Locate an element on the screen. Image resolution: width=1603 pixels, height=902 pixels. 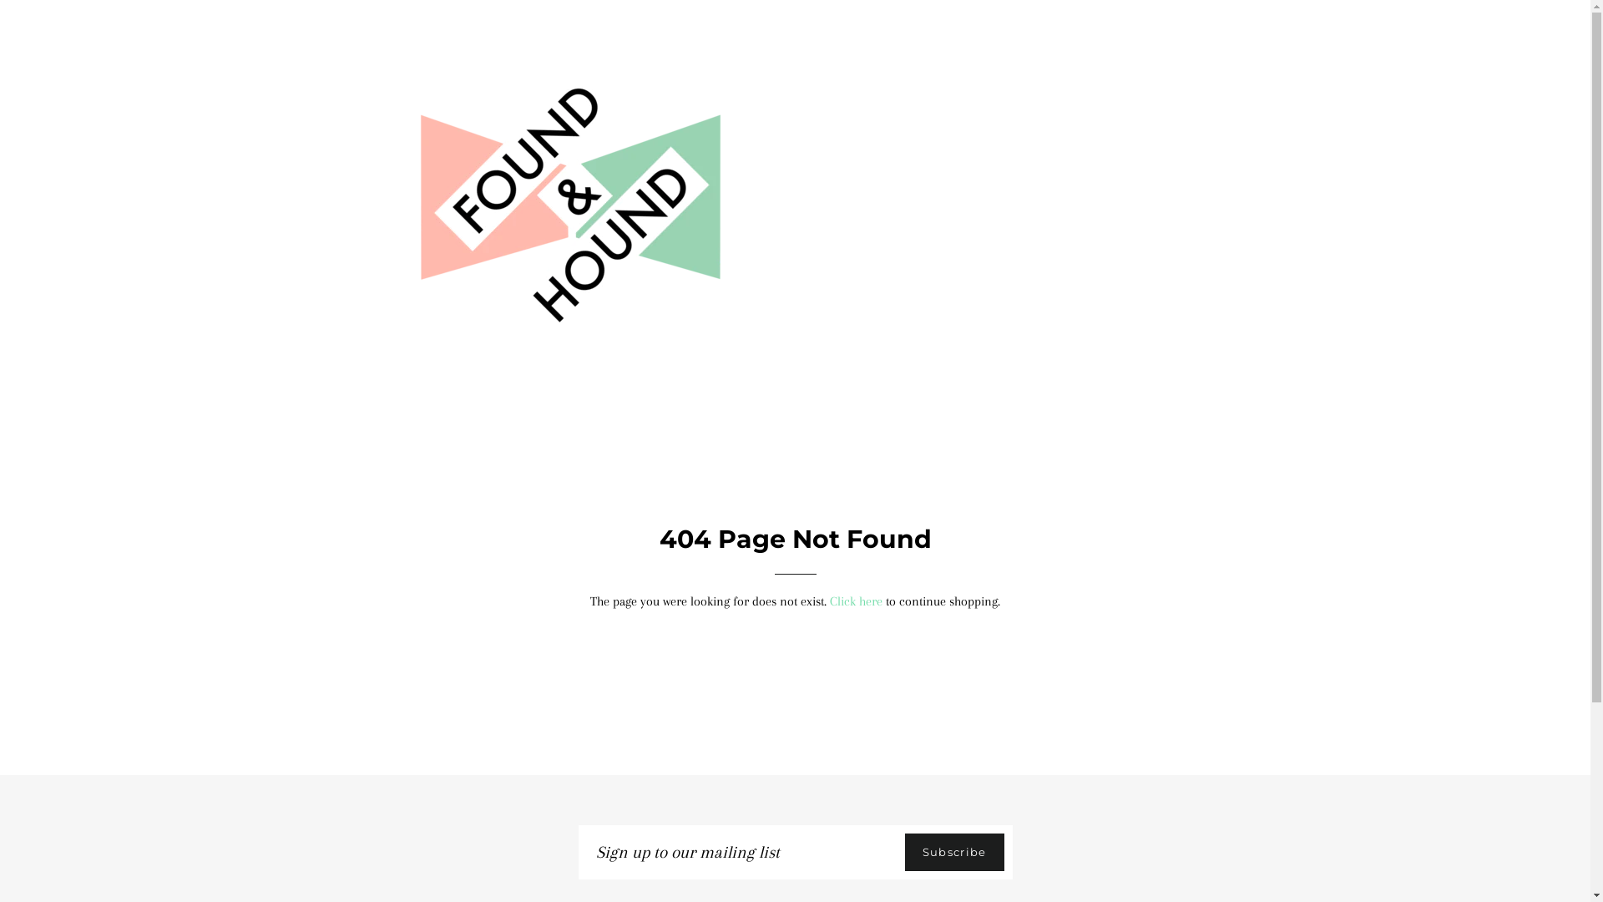
Click here is located at coordinates (857, 601).